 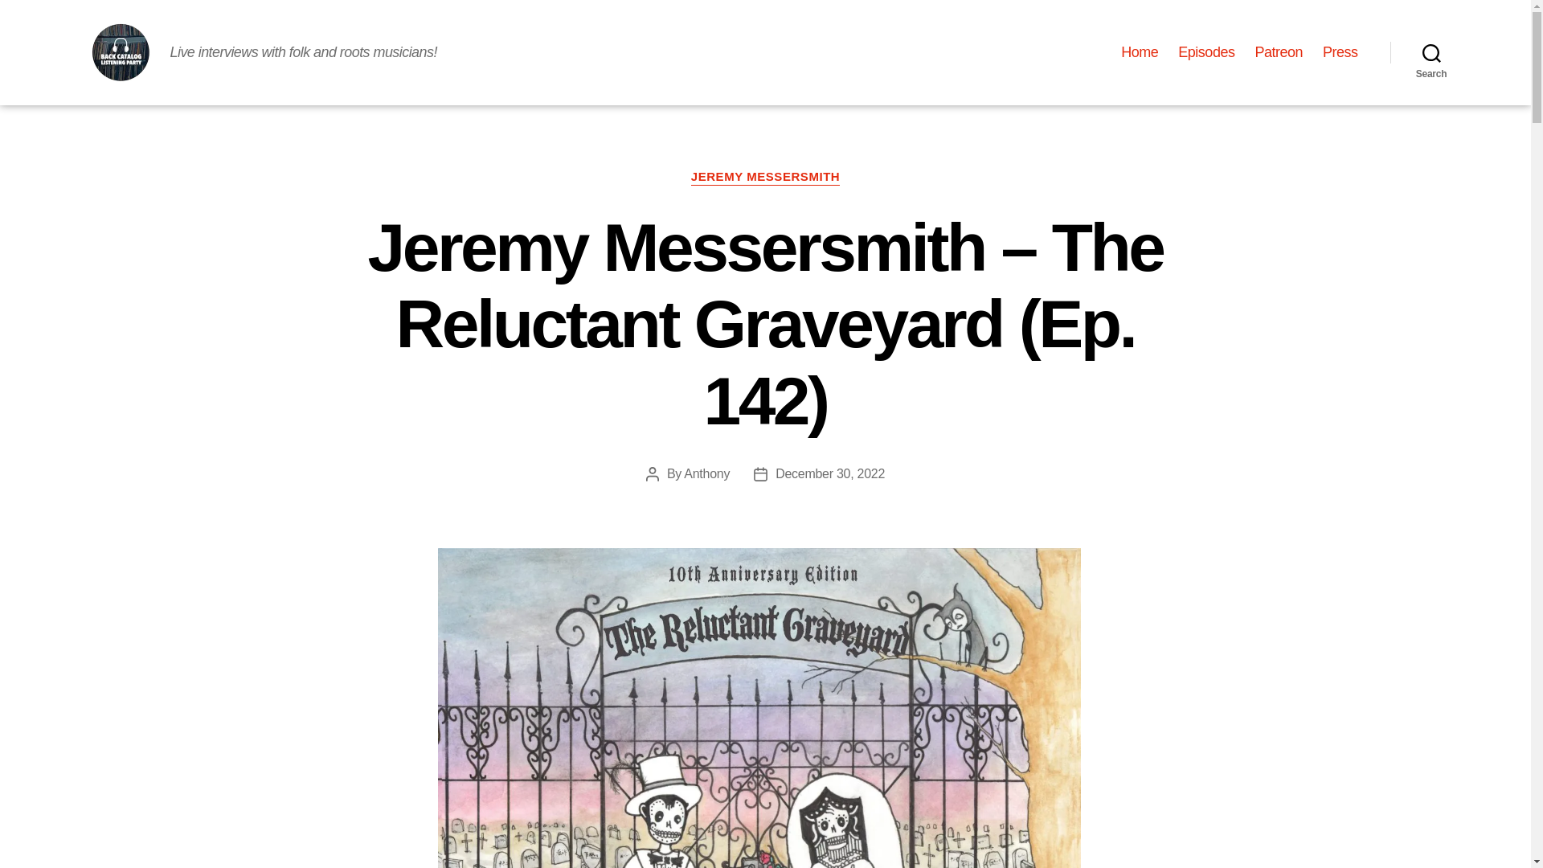 I want to click on December 30, 2022, so click(x=829, y=474).